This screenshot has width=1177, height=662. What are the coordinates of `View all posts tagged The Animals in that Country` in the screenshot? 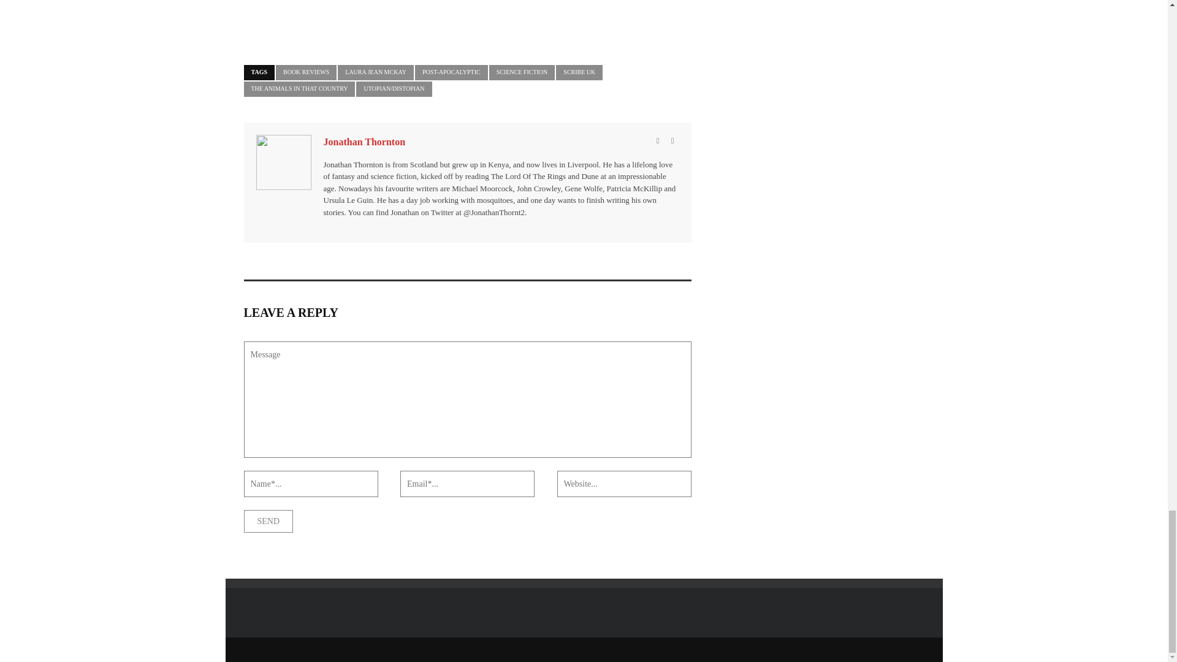 It's located at (299, 88).